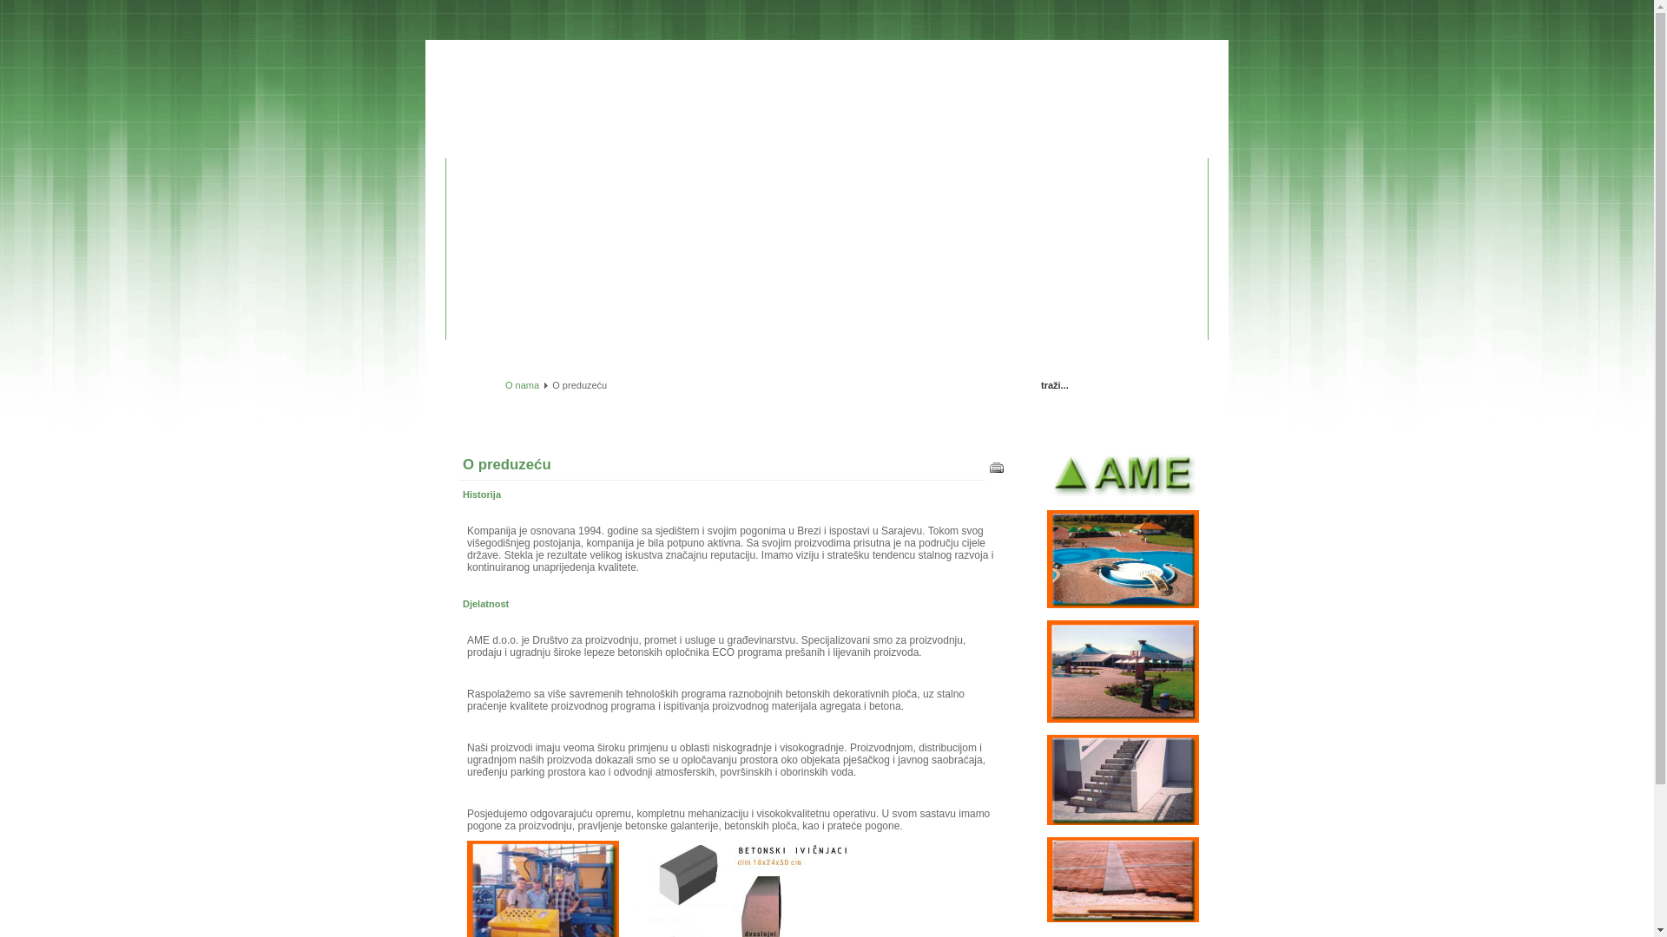  I want to click on O nama, so click(549, 139).